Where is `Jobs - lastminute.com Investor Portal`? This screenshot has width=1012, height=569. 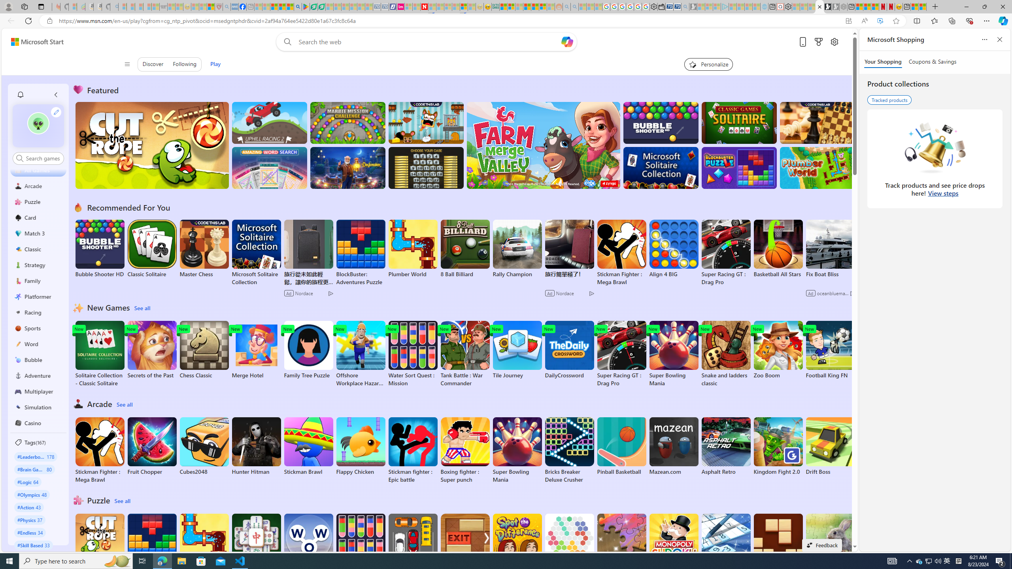 Jobs - lastminute.com Investor Portal is located at coordinates (400, 7).